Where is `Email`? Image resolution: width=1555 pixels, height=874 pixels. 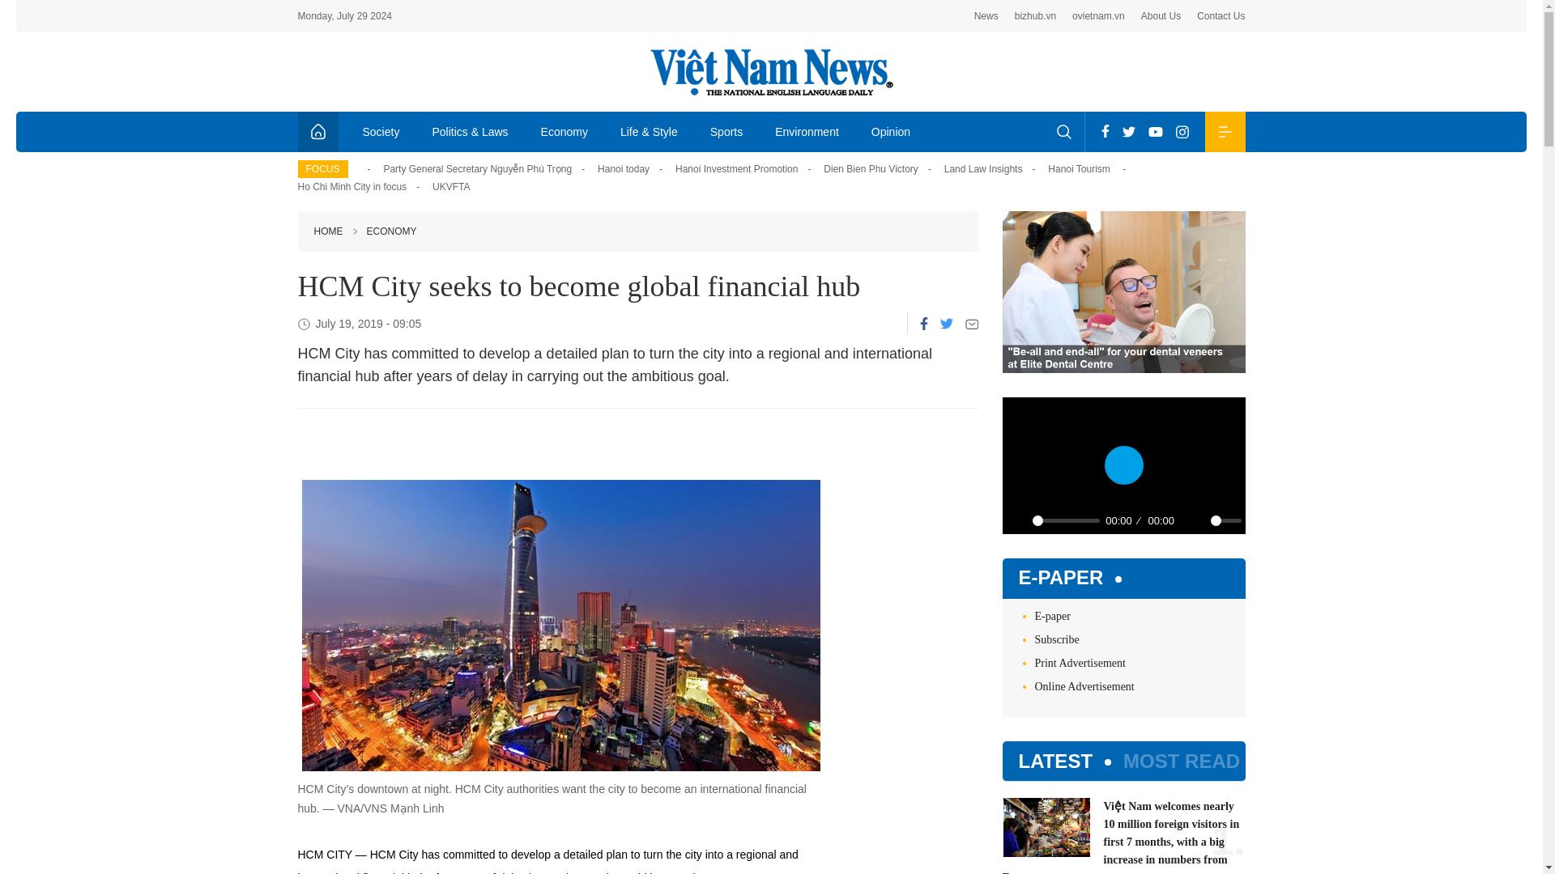 Email is located at coordinates (972, 324).